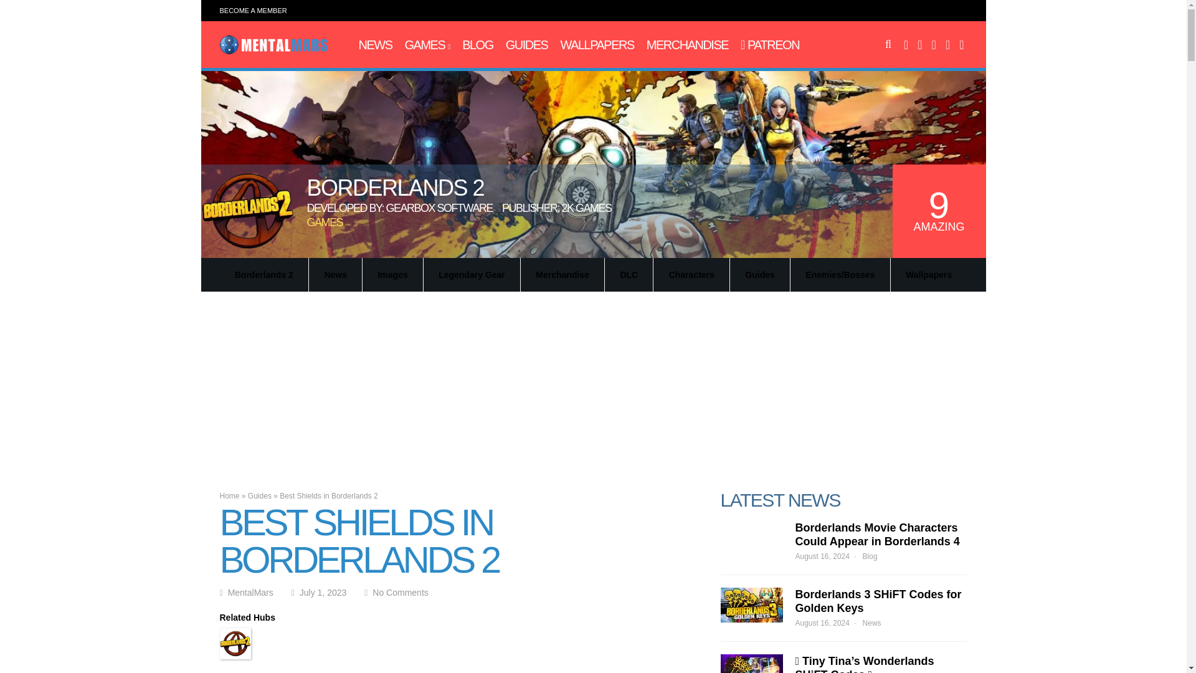 Image resolution: width=1196 pixels, height=673 pixels. I want to click on GAMES, so click(427, 45).